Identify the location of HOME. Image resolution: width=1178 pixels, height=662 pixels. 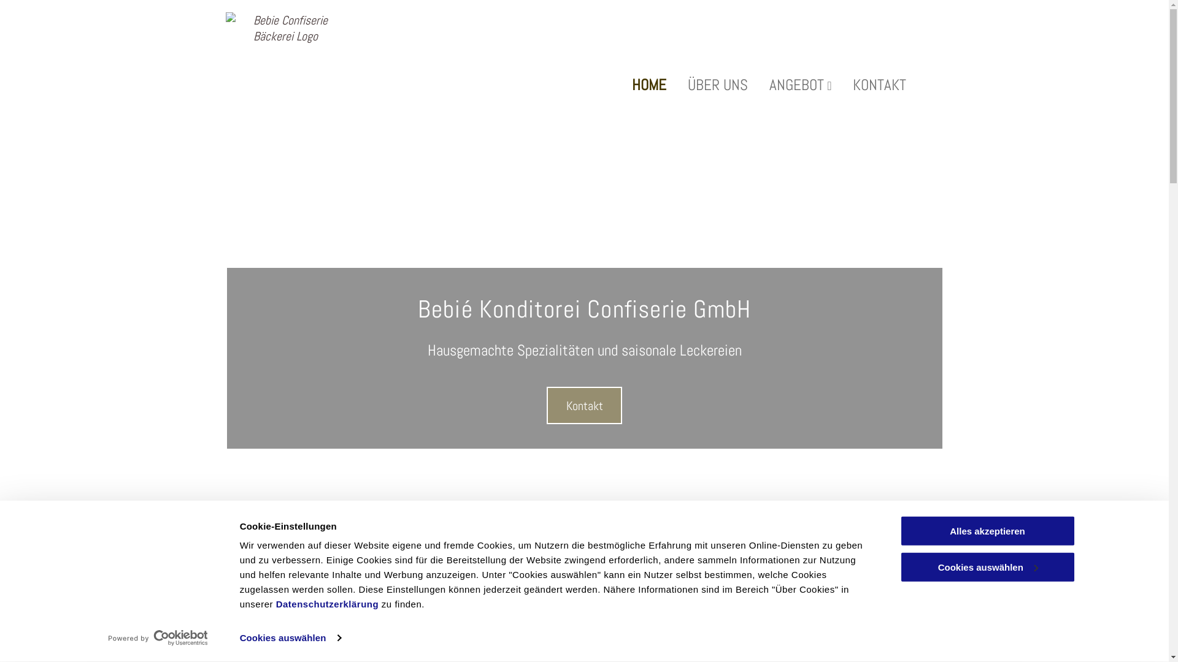
(652, 85).